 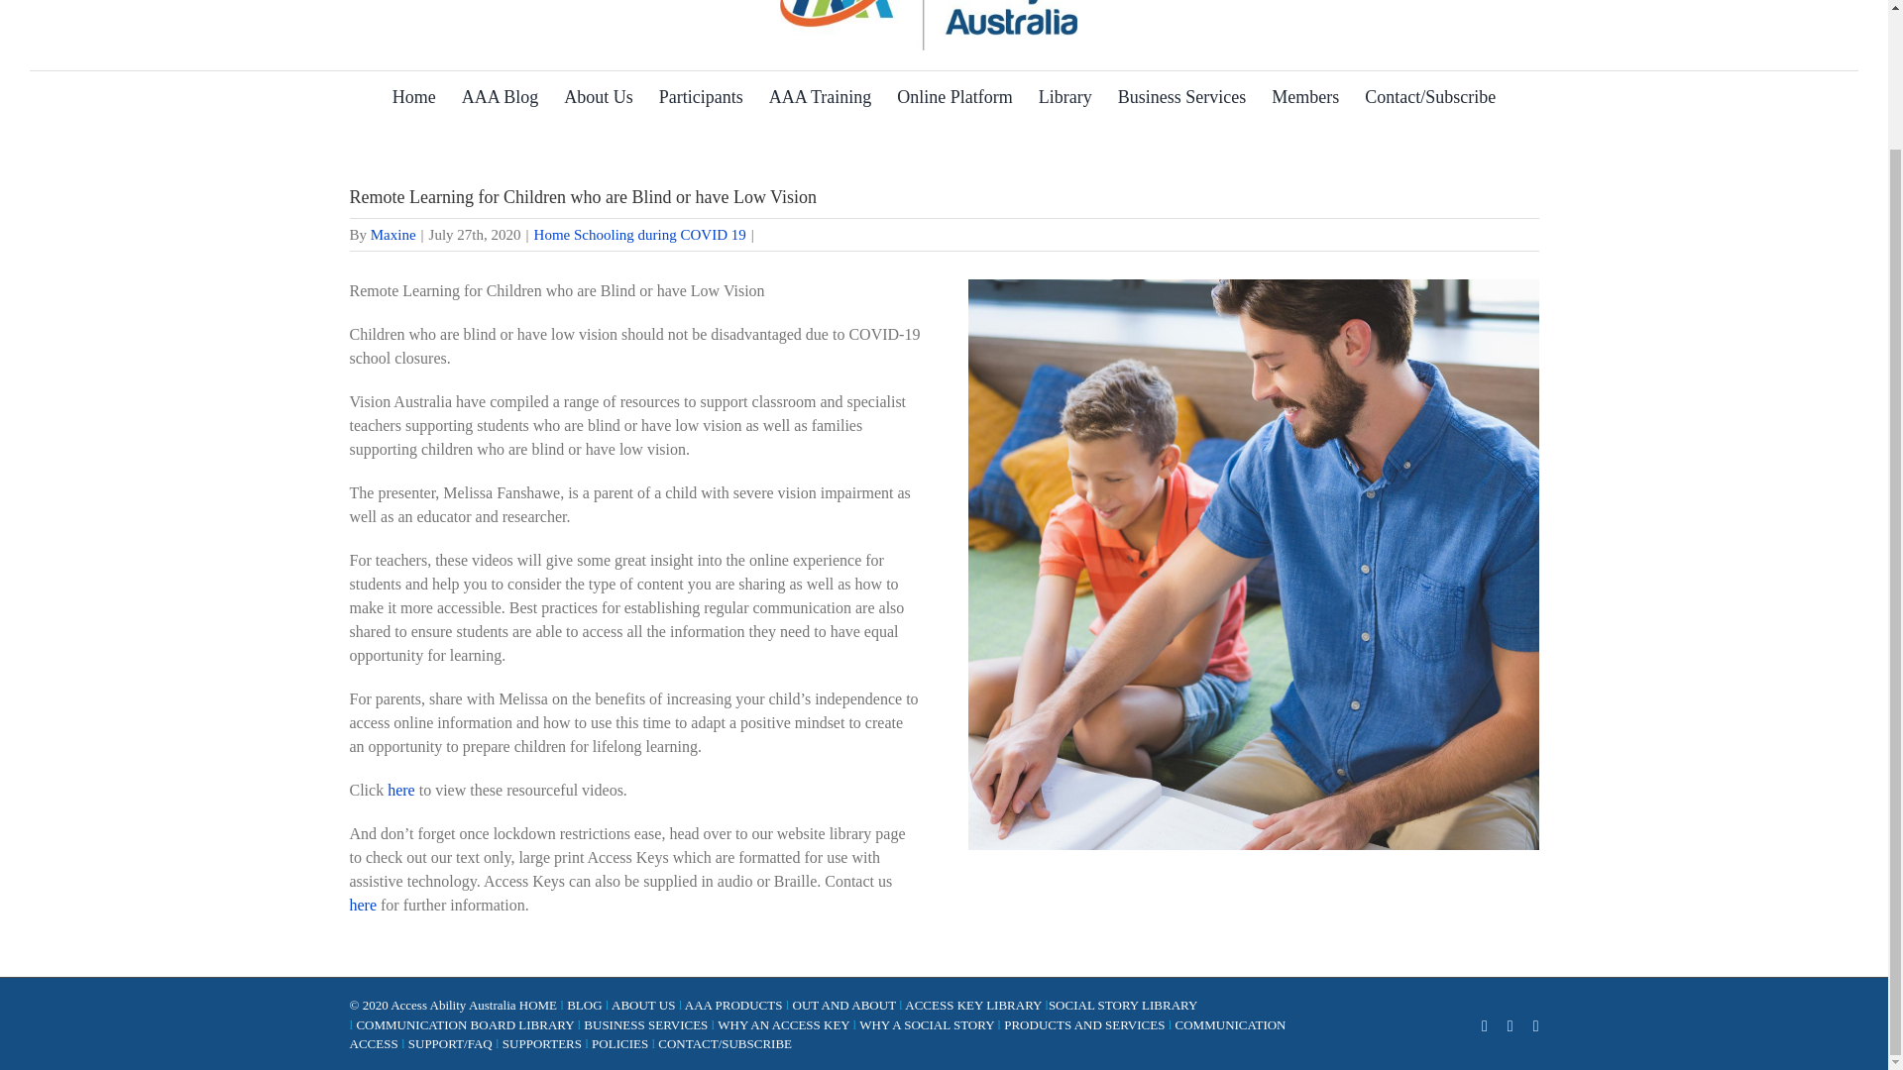 What do you see at coordinates (599, 97) in the screenshot?
I see `About Us` at bounding box center [599, 97].